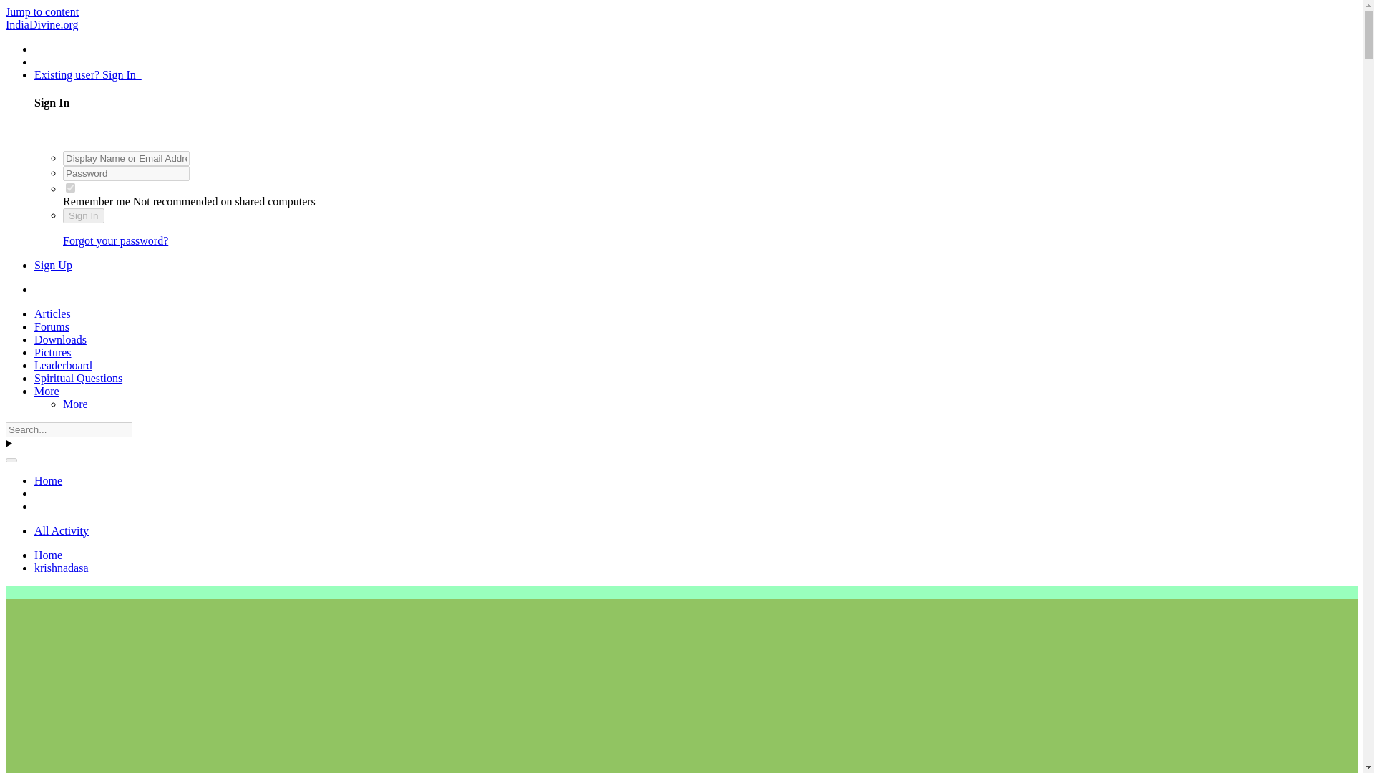 Image resolution: width=1374 pixels, height=773 pixels. Describe the element at coordinates (62, 568) in the screenshot. I see `krishnadasa` at that location.